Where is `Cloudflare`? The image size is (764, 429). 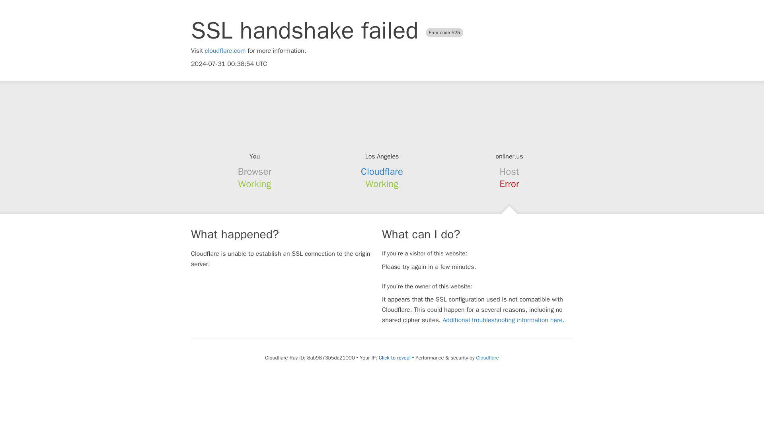
Cloudflare is located at coordinates (487, 357).